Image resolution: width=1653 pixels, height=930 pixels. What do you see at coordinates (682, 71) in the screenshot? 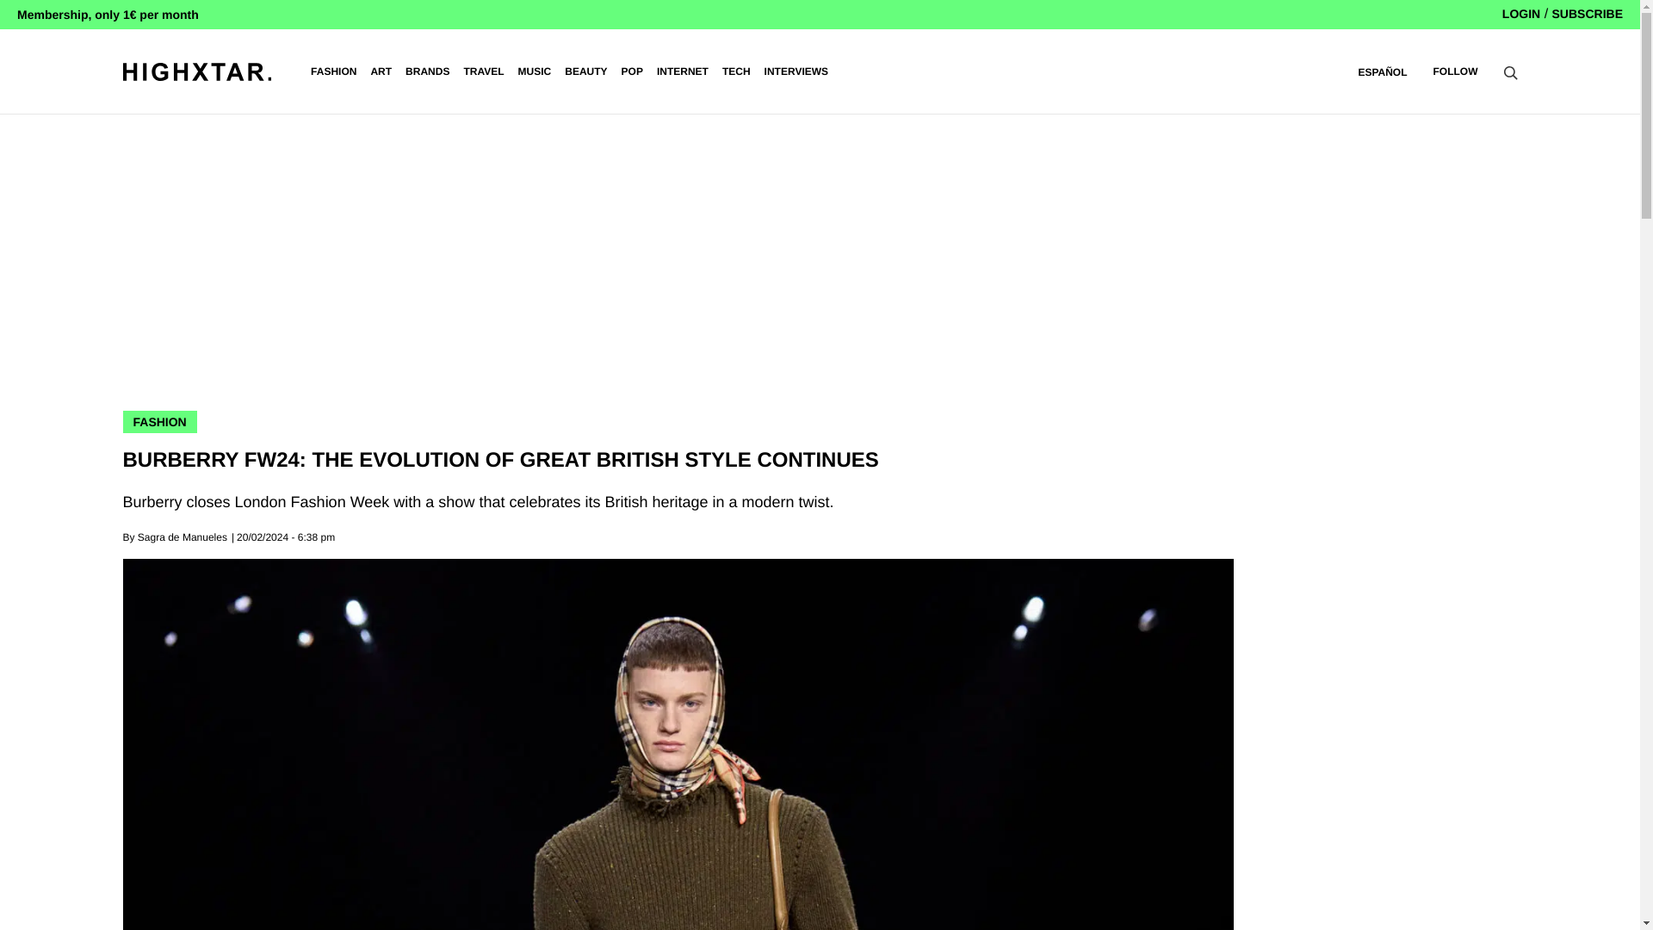
I see `INTERNET` at bounding box center [682, 71].